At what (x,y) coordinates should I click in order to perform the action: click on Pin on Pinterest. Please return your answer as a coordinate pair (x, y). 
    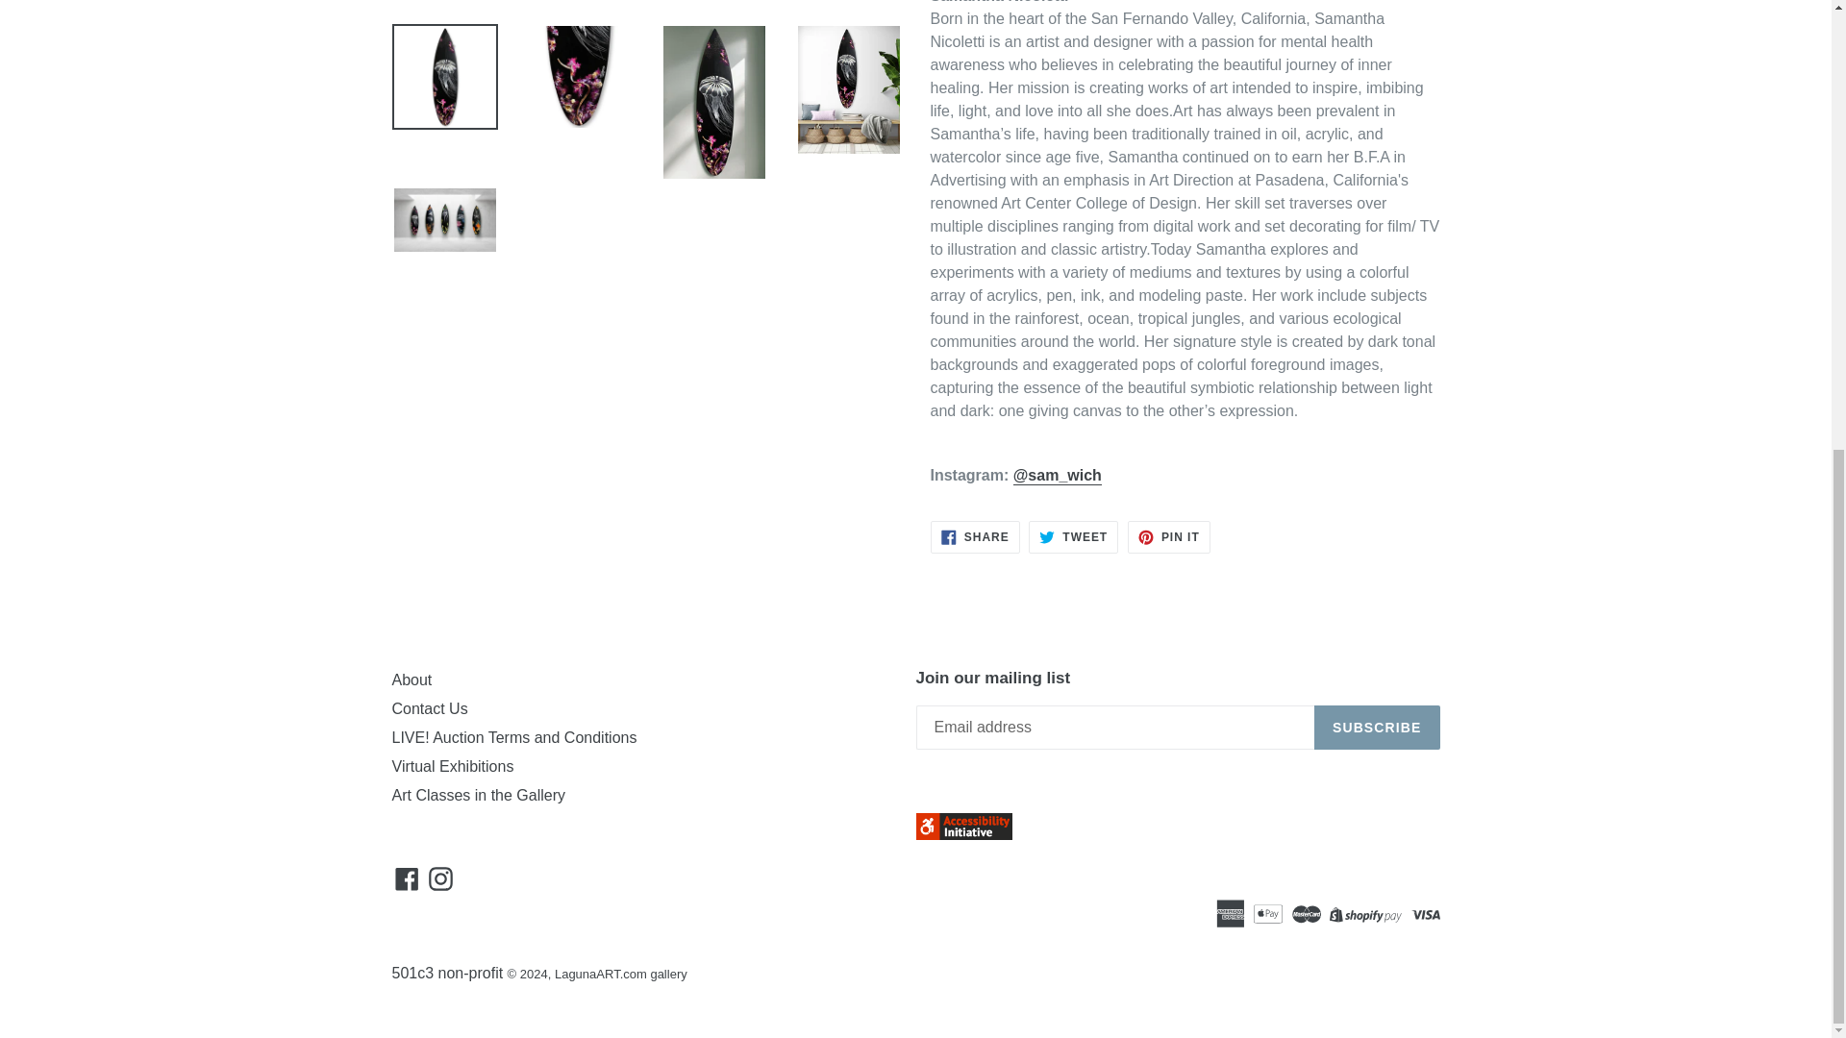
    Looking at the image, I should click on (1169, 536).